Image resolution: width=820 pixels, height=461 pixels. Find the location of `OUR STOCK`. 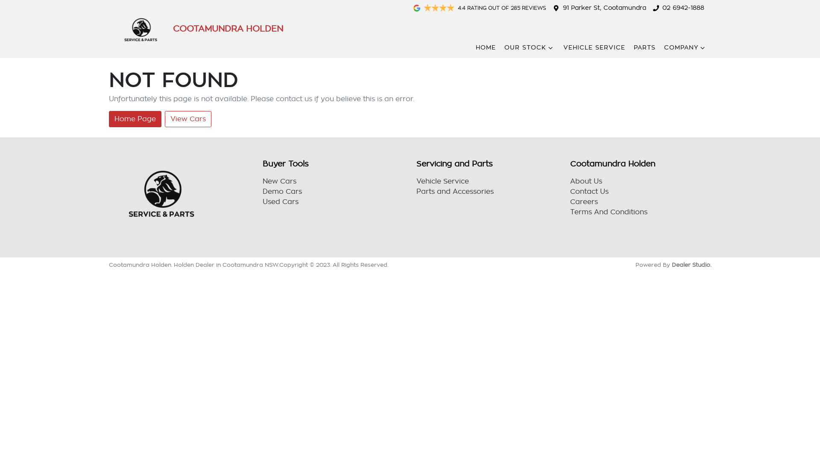

OUR STOCK is located at coordinates (530, 48).